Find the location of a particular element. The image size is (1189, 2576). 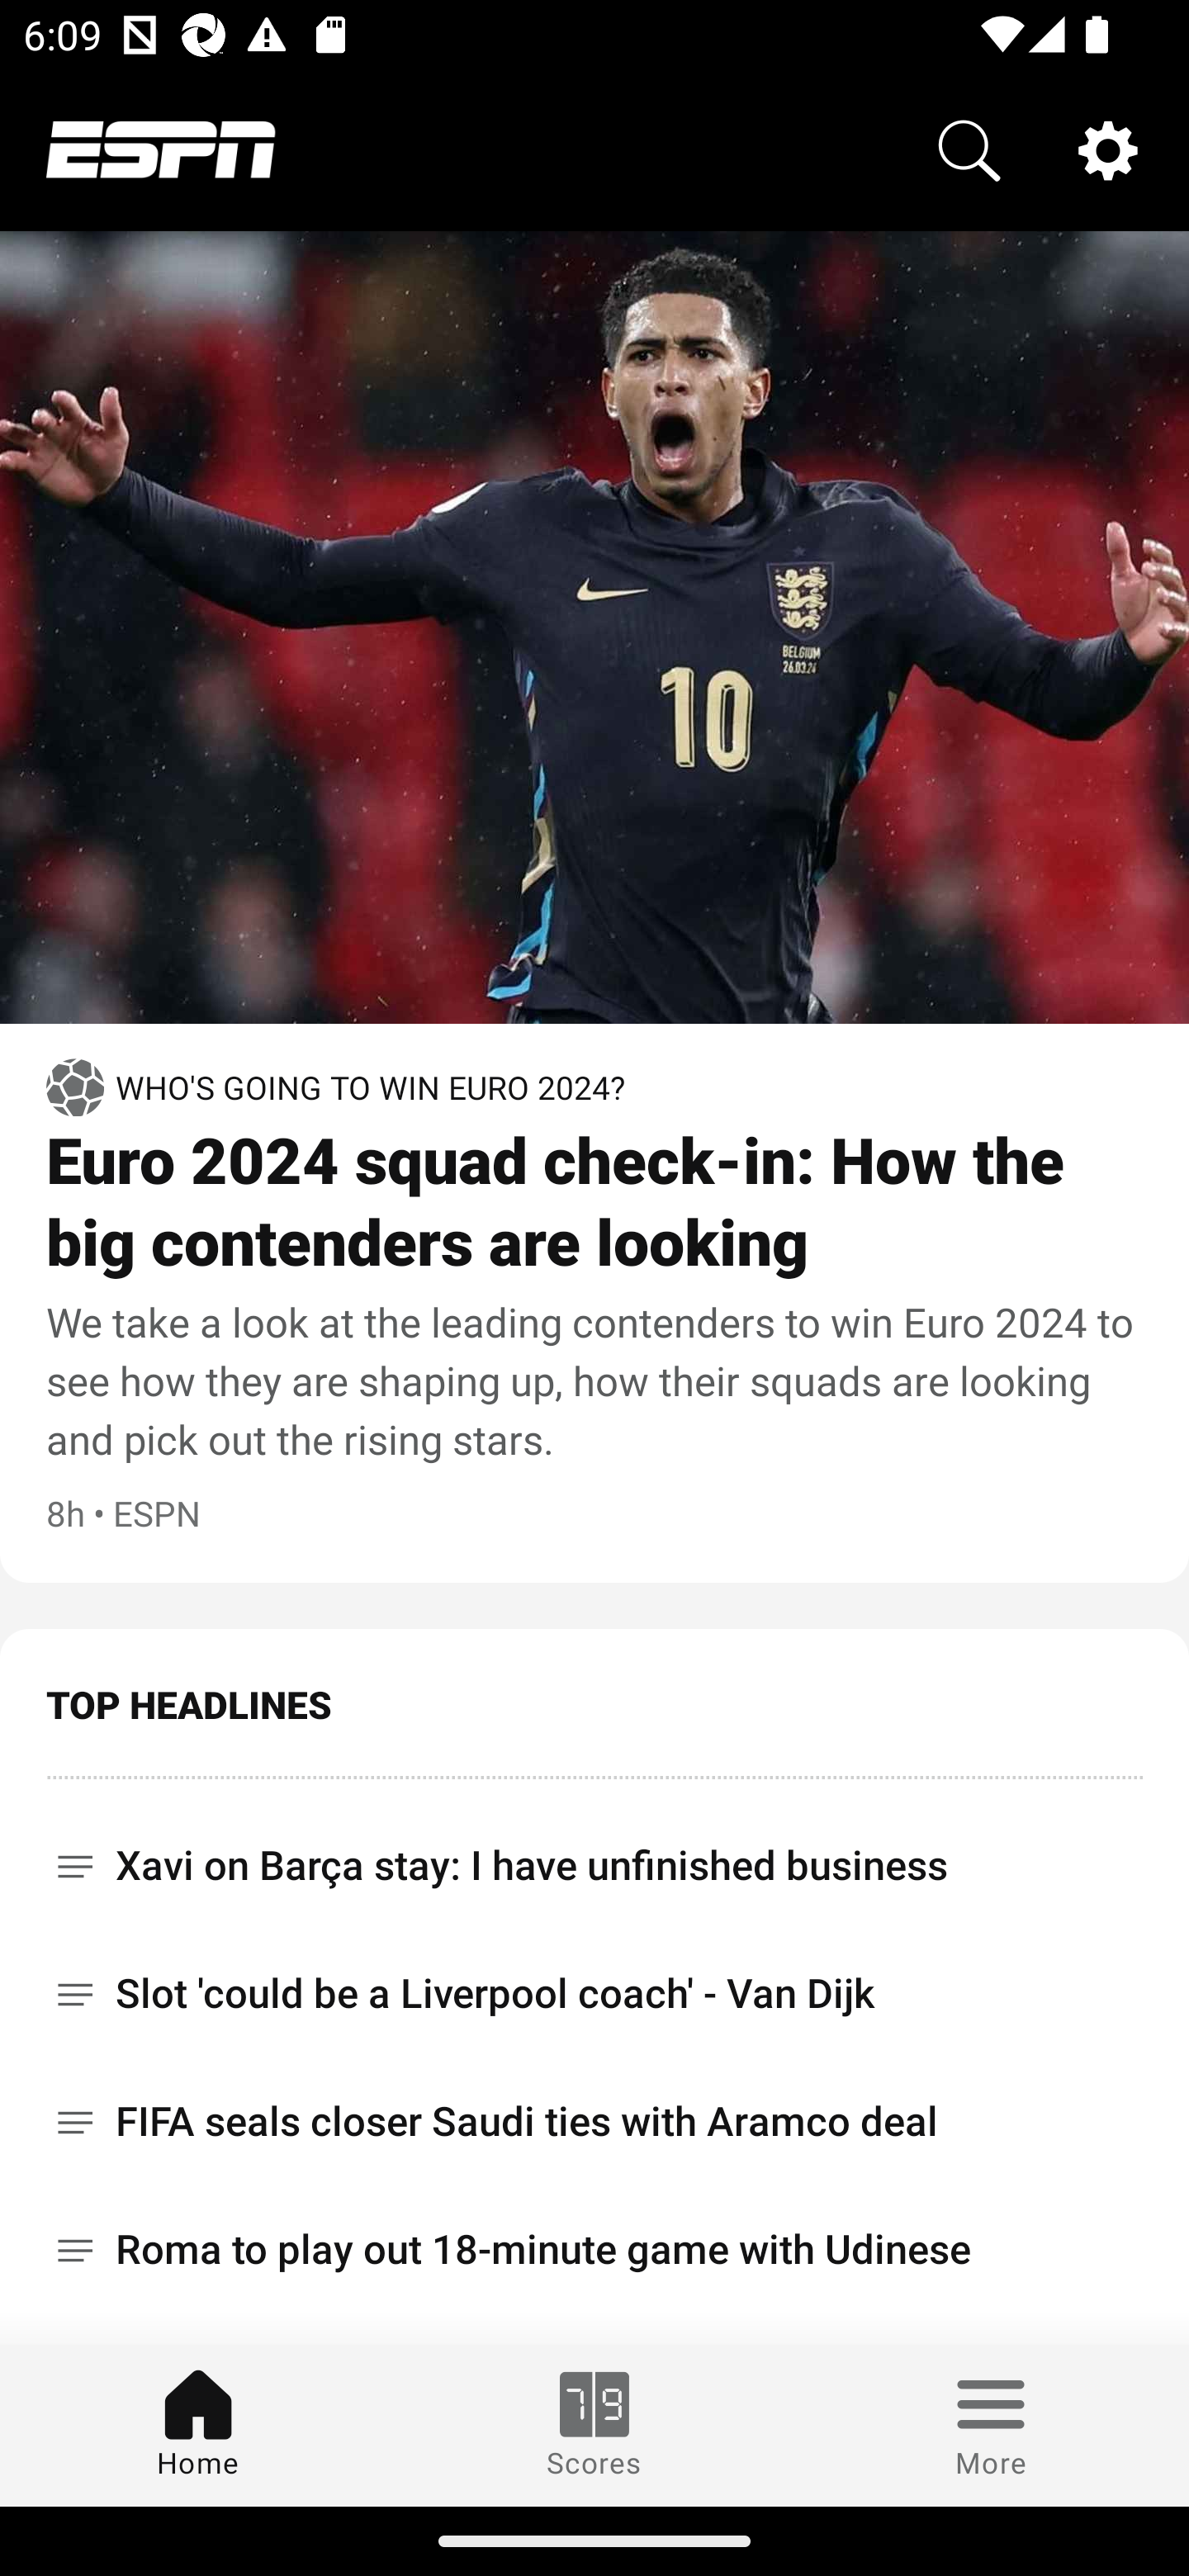

Scores is located at coordinates (594, 2425).